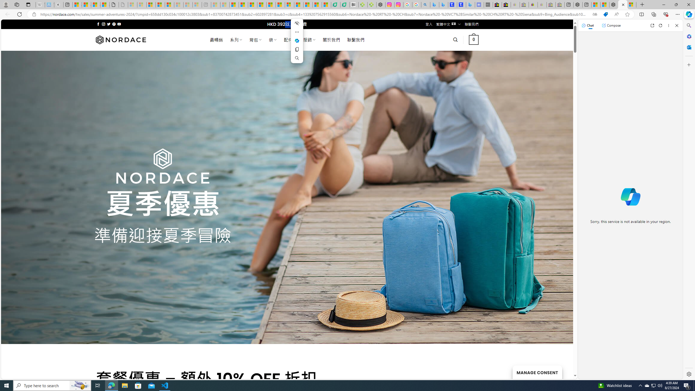 The image size is (695, 391). Describe the element at coordinates (225, 5) in the screenshot. I see `Marine life - MSN - Sleeping` at that location.